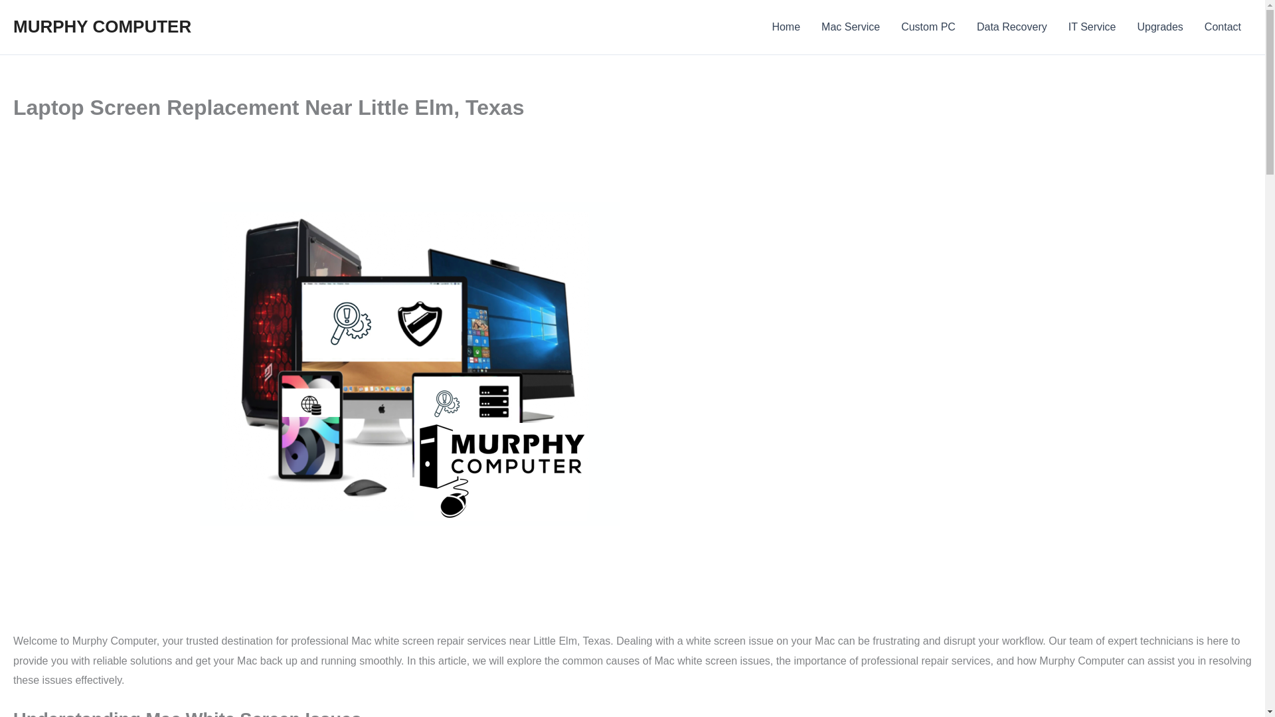 This screenshot has height=717, width=1275. I want to click on MURPHY COMPUTER, so click(102, 27).